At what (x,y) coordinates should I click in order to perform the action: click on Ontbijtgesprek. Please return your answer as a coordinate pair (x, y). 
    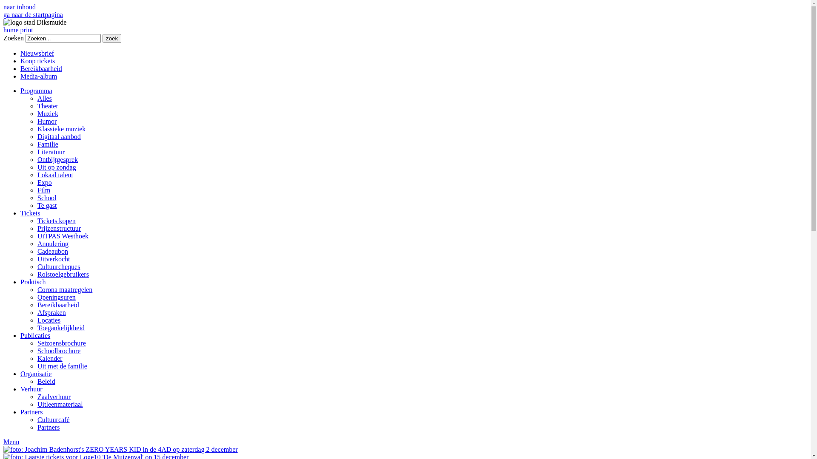
    Looking at the image, I should click on (58, 160).